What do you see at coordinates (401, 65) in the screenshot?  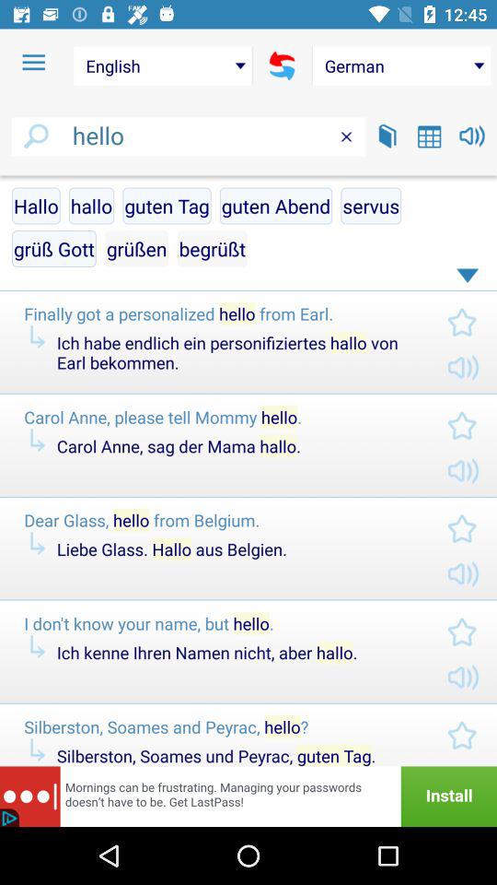 I see `scroll until german icon` at bounding box center [401, 65].